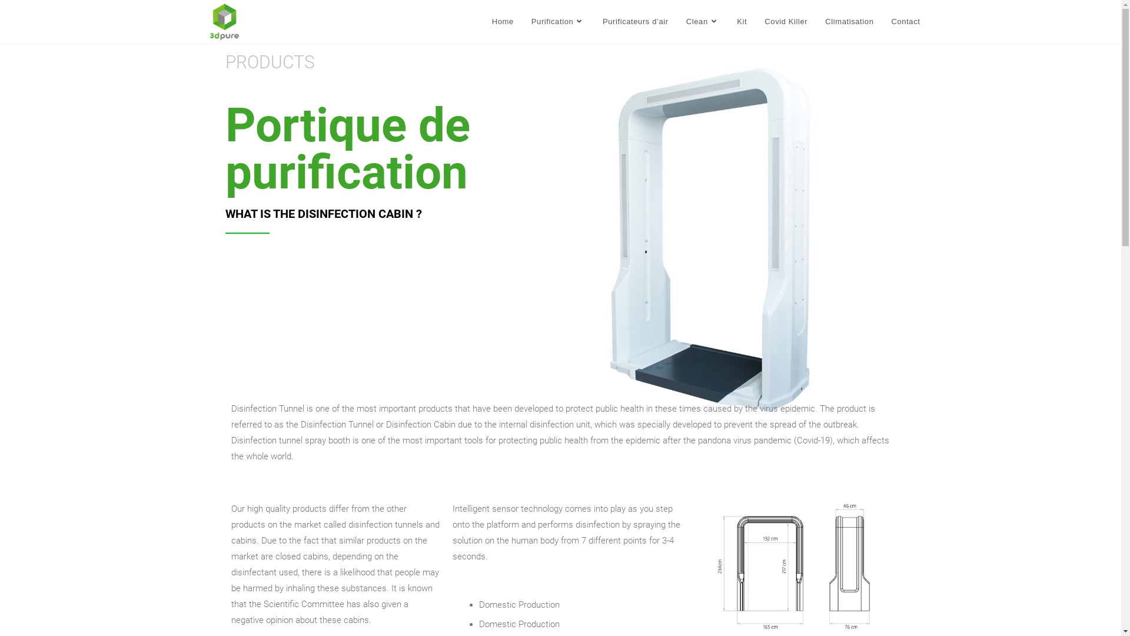 The width and height of the screenshot is (1130, 636). What do you see at coordinates (786, 22) in the screenshot?
I see `Covid Killer` at bounding box center [786, 22].